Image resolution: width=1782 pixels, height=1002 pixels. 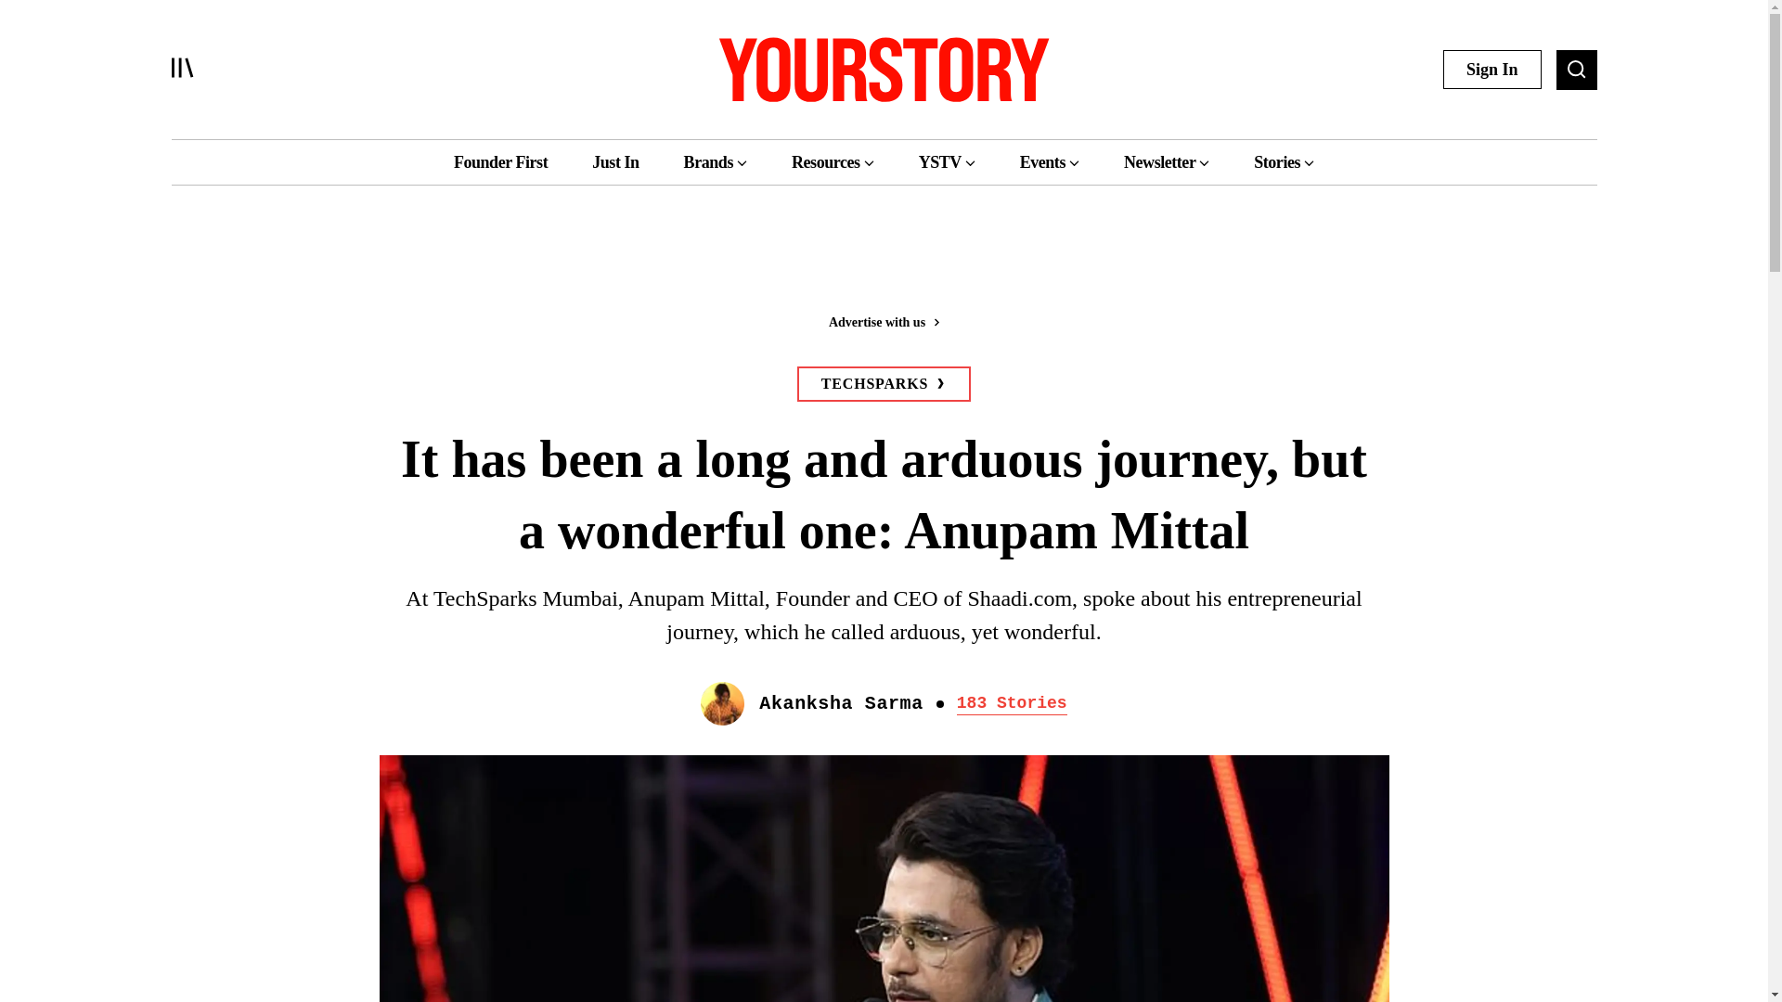 What do you see at coordinates (500, 161) in the screenshot?
I see `Founder First` at bounding box center [500, 161].